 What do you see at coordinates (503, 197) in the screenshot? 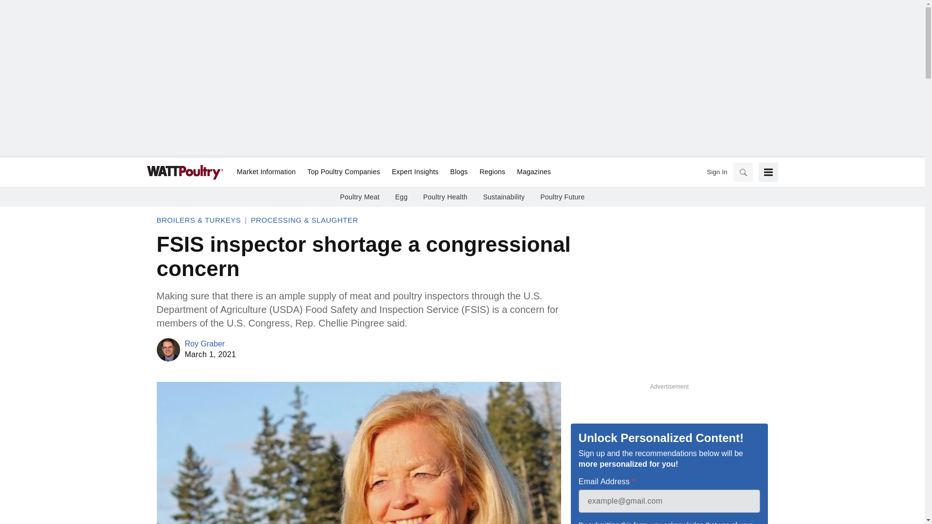
I see `Sustainability` at bounding box center [503, 197].